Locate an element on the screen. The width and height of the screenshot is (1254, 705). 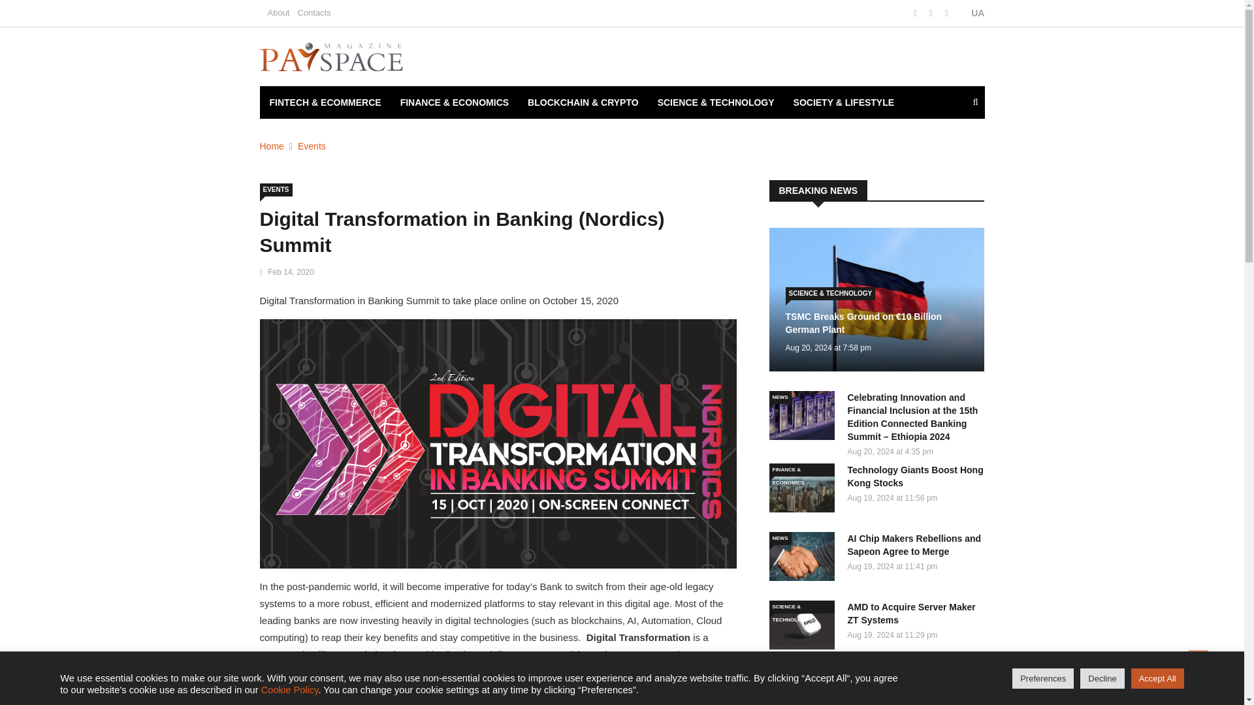
Back to Top is located at coordinates (1198, 659).